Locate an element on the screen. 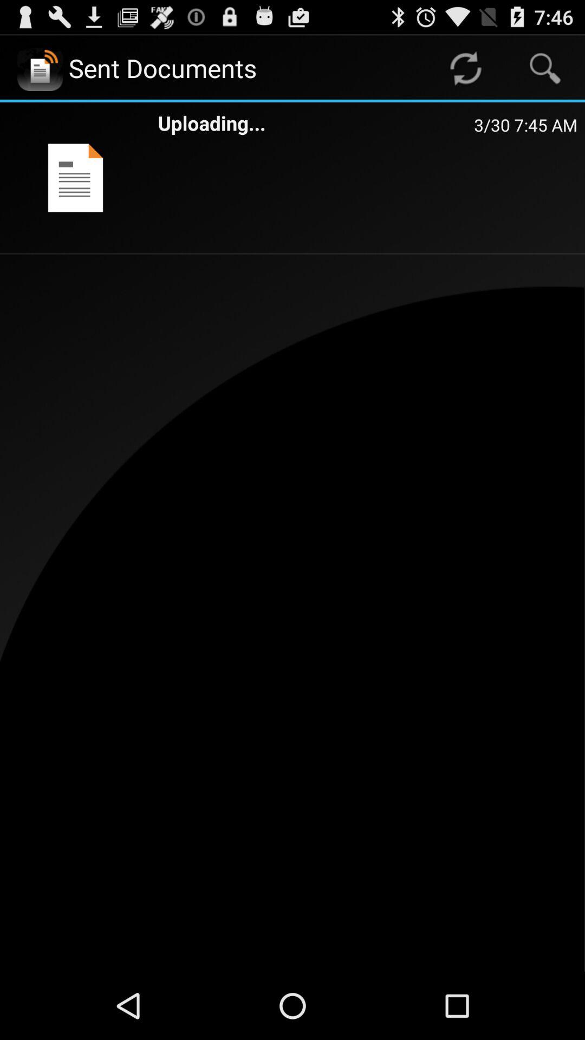 The image size is (585, 1040). open the item to the left of uploading... is located at coordinates (75, 178).